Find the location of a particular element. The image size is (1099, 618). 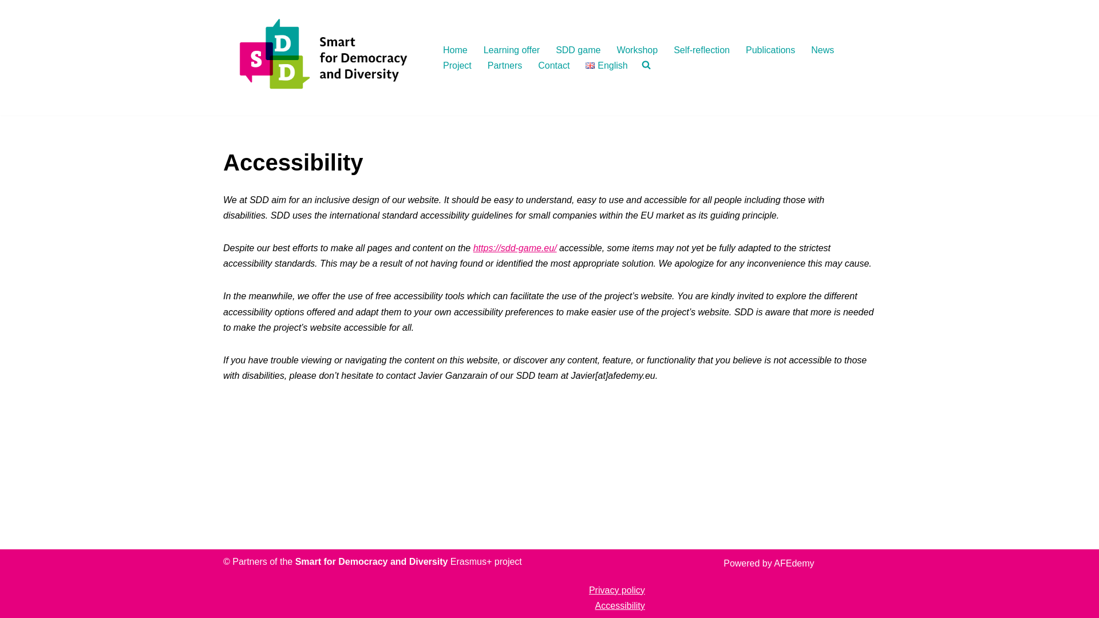

Privacy policy is located at coordinates (617, 590).